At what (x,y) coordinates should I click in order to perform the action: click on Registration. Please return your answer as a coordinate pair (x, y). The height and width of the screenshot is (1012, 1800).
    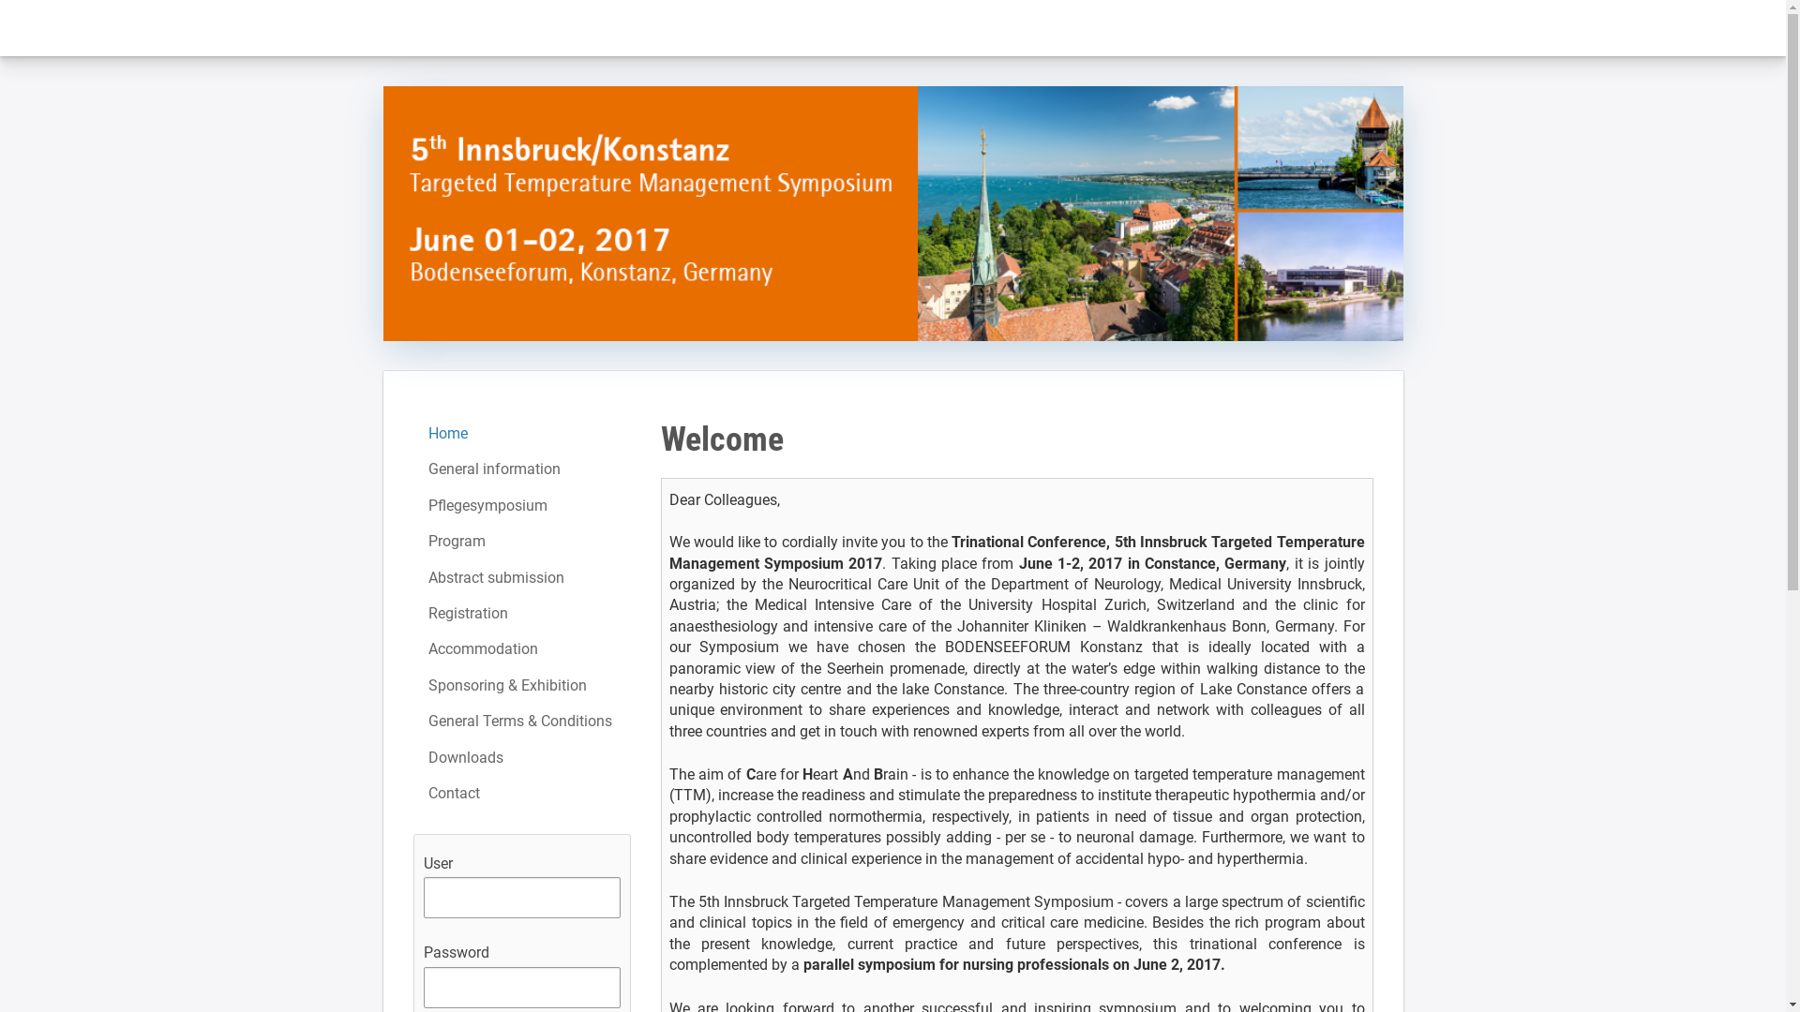
    Looking at the image, I should click on (521, 614).